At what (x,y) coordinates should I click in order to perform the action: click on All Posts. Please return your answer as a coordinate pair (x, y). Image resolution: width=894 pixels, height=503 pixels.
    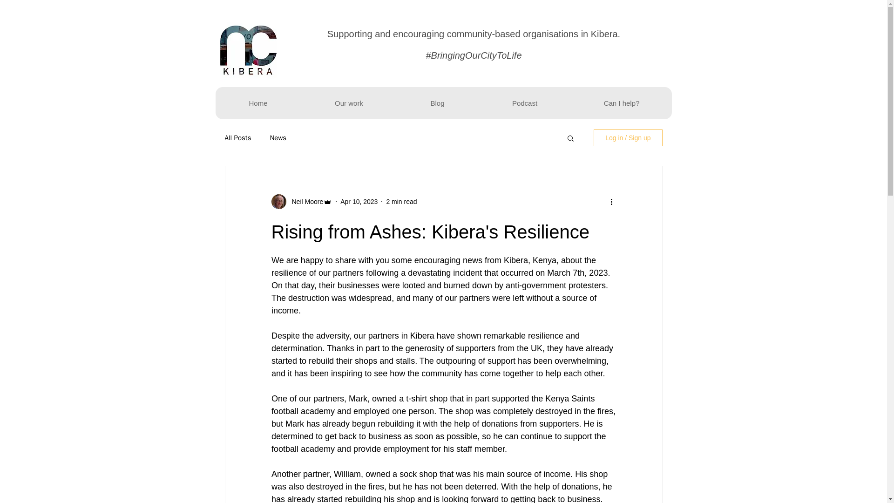
    Looking at the image, I should click on (237, 137).